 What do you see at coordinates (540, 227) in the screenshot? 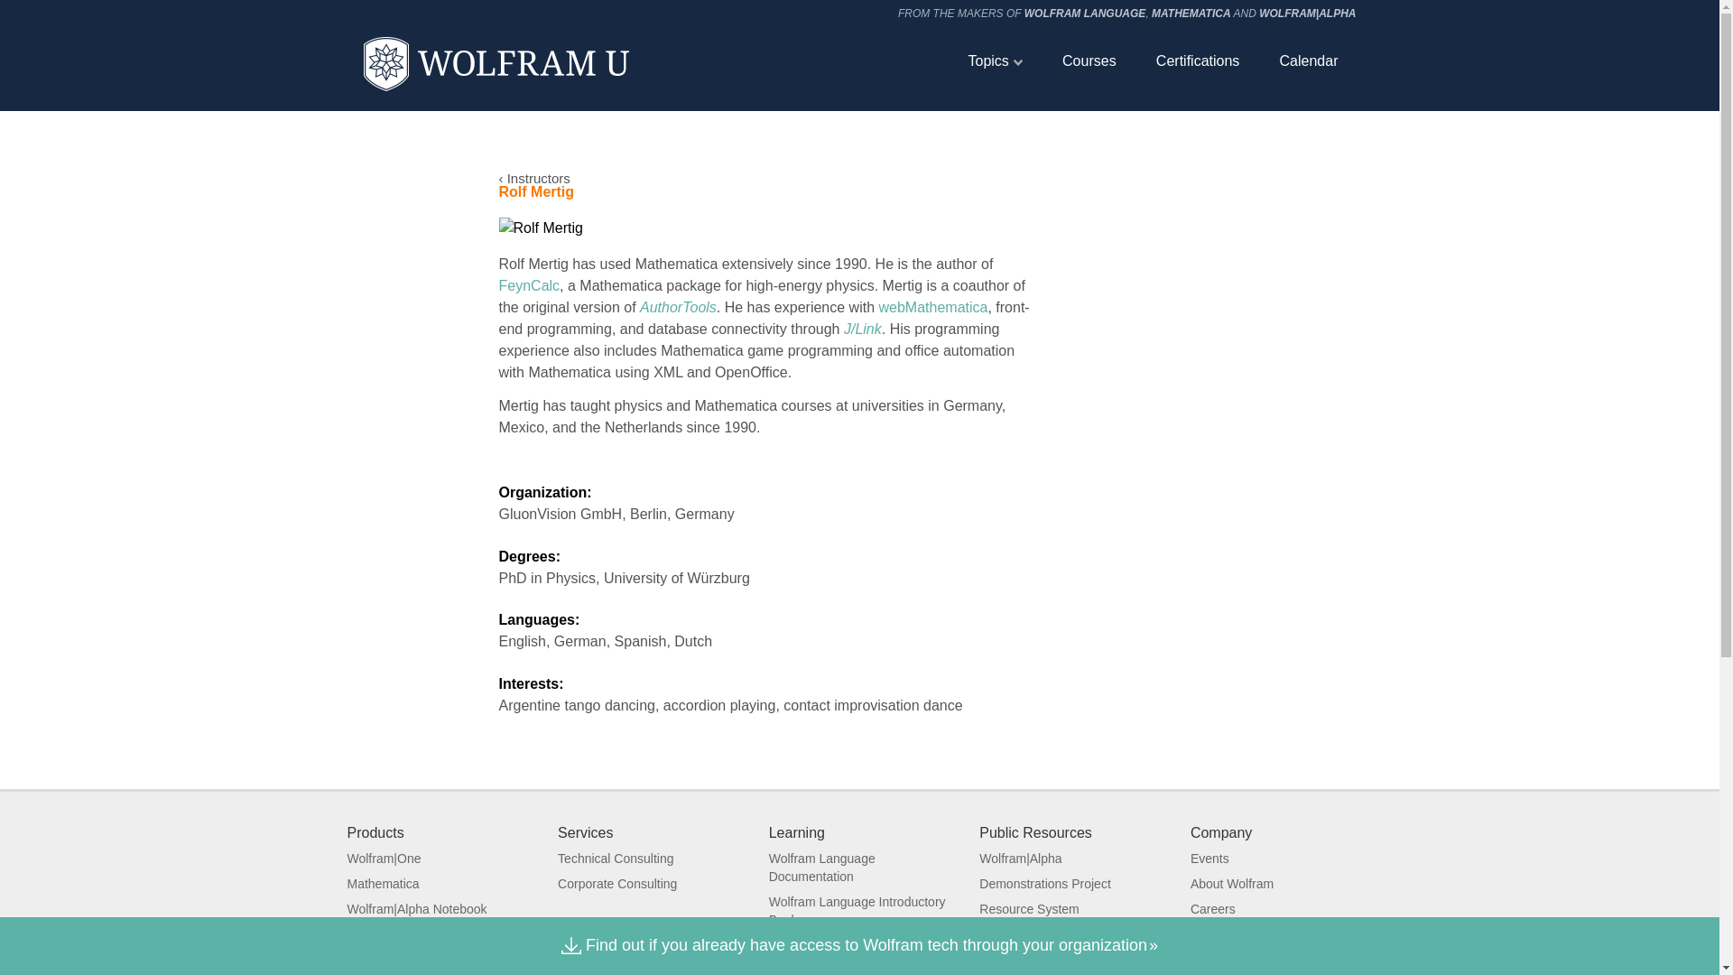
I see `Rolf Mertig` at bounding box center [540, 227].